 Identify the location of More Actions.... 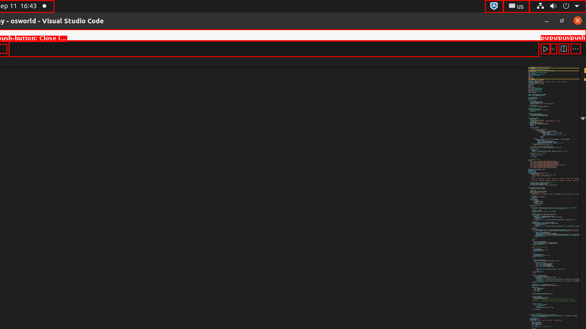
(575, 48).